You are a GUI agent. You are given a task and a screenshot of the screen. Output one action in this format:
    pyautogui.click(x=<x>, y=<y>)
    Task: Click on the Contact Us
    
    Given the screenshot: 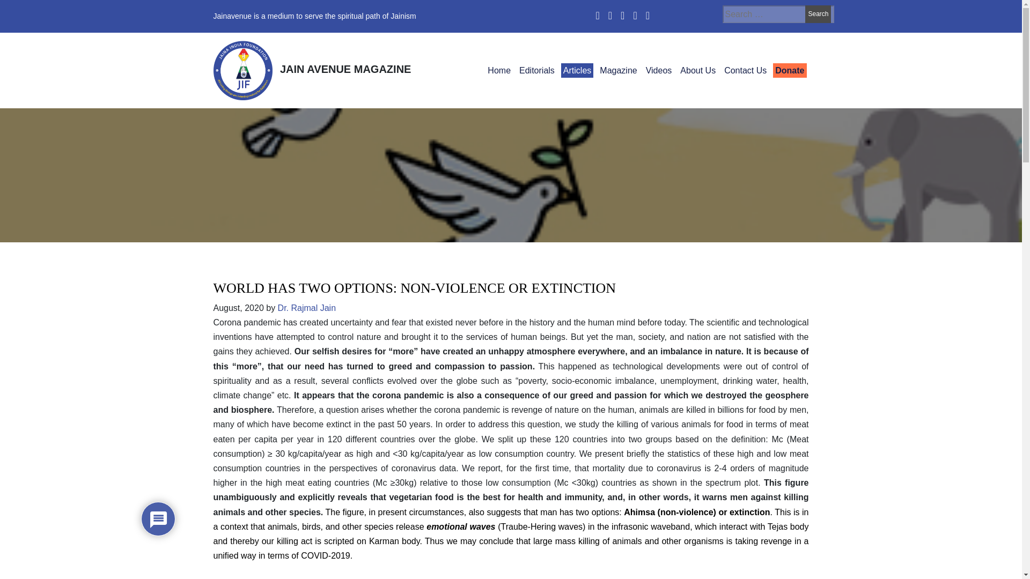 What is the action you would take?
    pyautogui.click(x=745, y=70)
    